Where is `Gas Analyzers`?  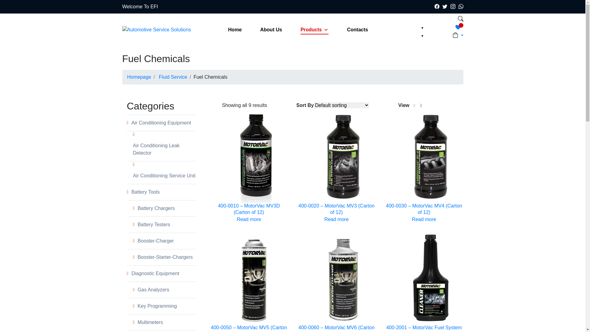 Gas Analyzers is located at coordinates (167, 290).